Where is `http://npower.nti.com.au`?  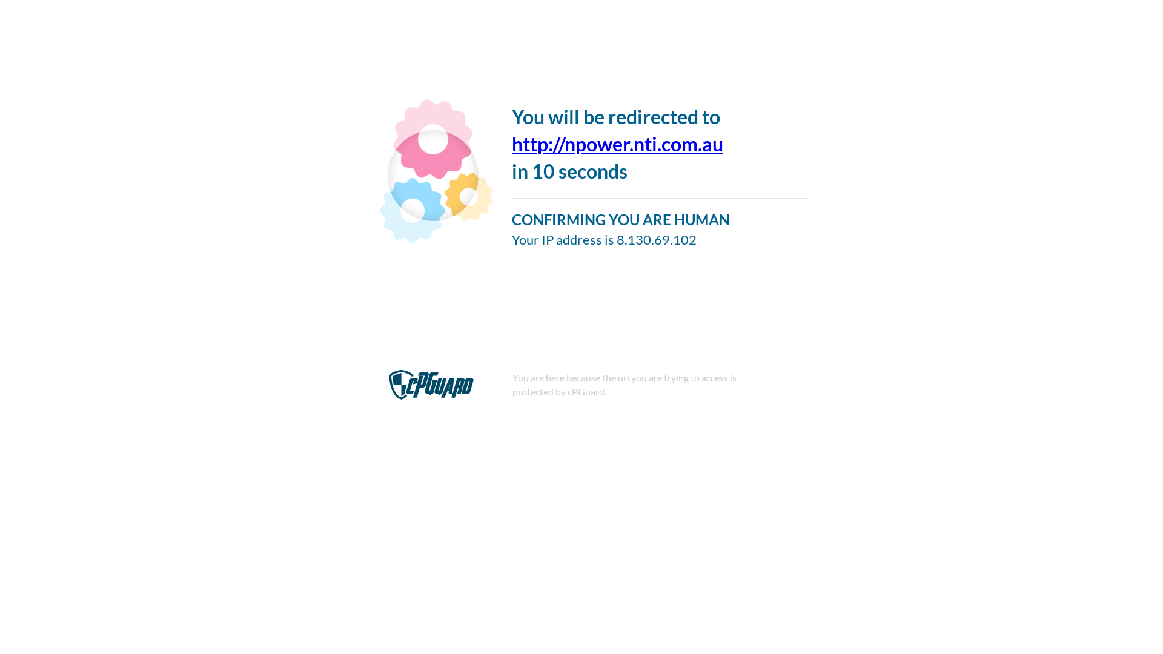 http://npower.nti.com.au is located at coordinates (618, 144).